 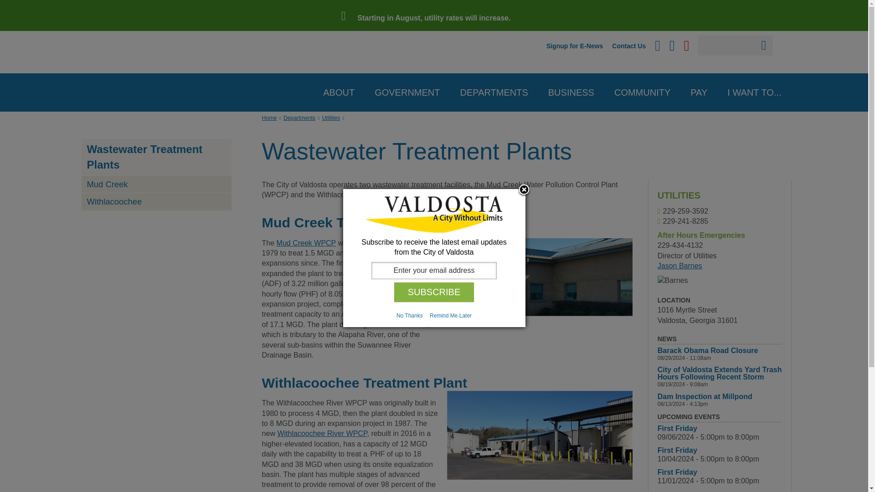 What do you see at coordinates (800, 43) in the screenshot?
I see `GOVERNMENT` at bounding box center [800, 43].